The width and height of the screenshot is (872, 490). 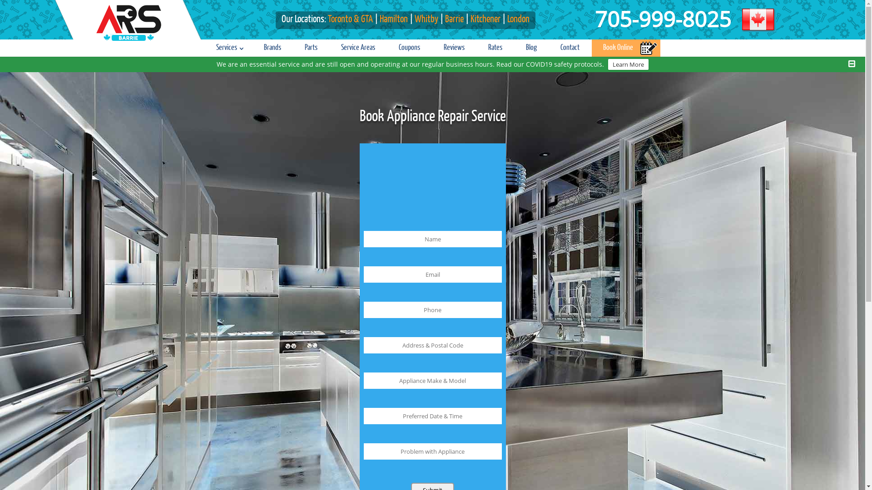 I want to click on Rates, so click(x=495, y=48).